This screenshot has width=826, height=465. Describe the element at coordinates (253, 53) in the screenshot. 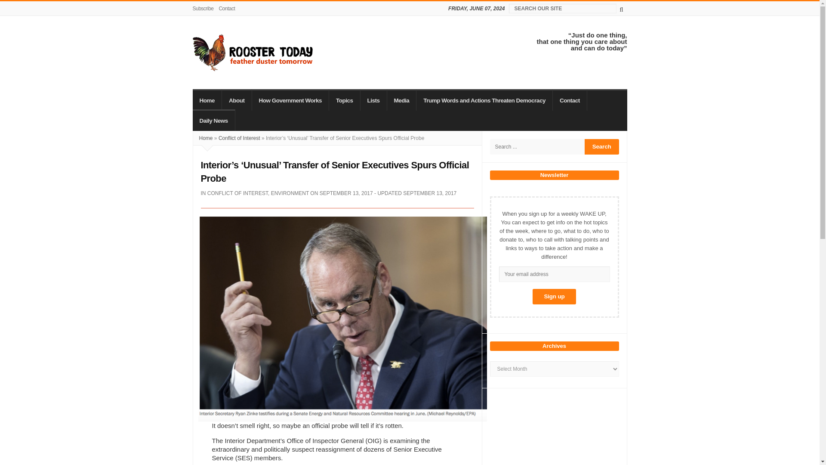

I see `Rooster Today` at that location.